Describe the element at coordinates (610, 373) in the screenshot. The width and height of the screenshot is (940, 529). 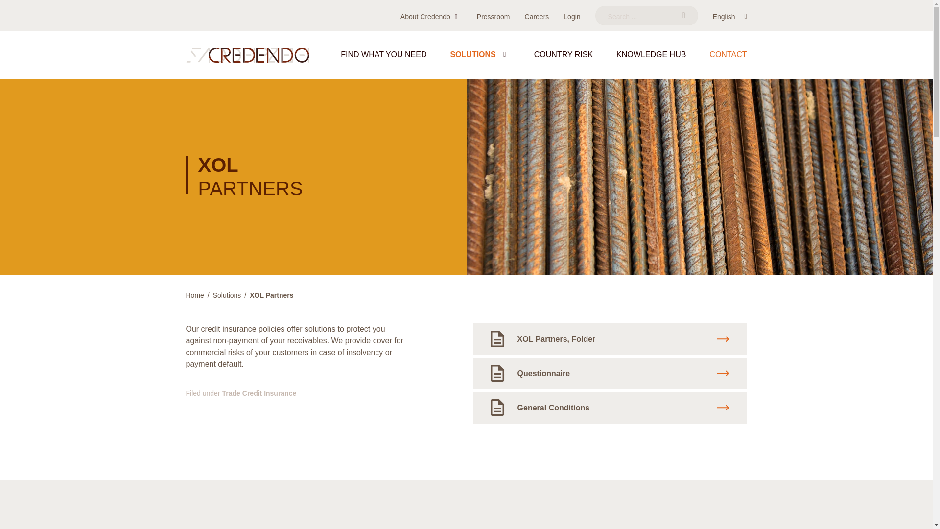
I see `credendo-excesssurety-quest-en1-v11.pdf` at that location.